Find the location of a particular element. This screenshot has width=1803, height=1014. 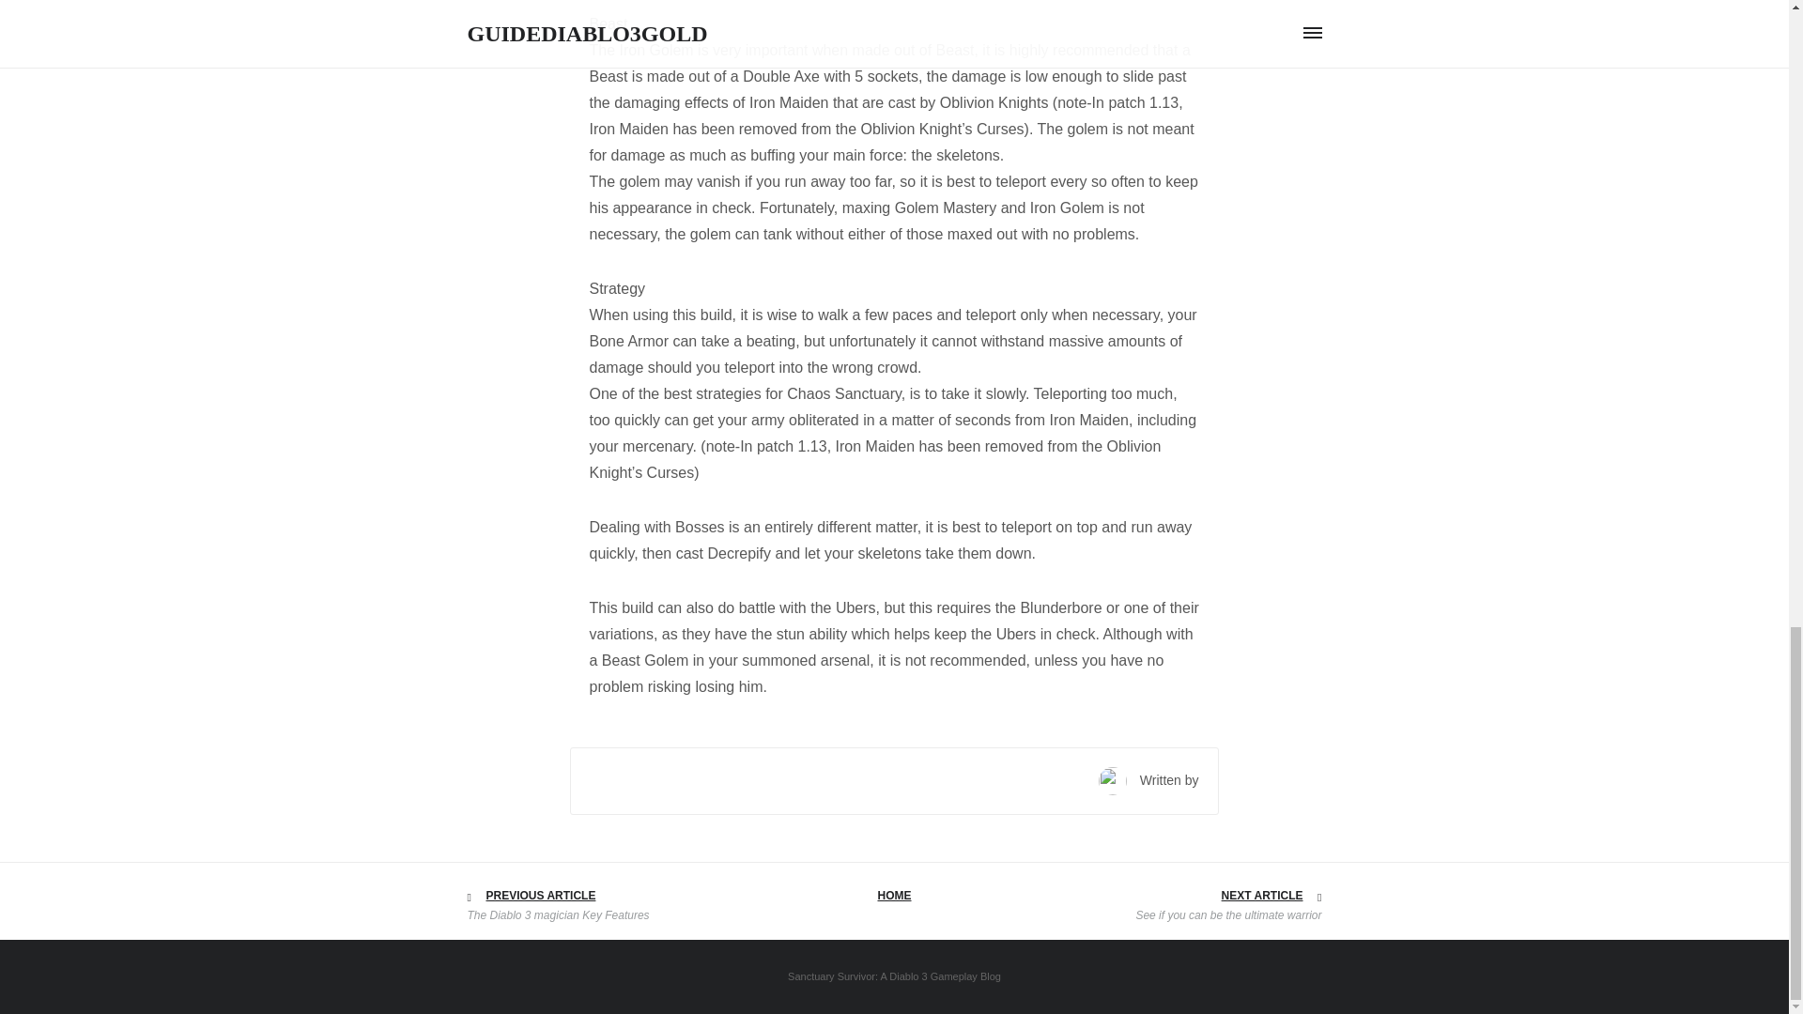

NEXT ARTICLE is located at coordinates (1262, 896).